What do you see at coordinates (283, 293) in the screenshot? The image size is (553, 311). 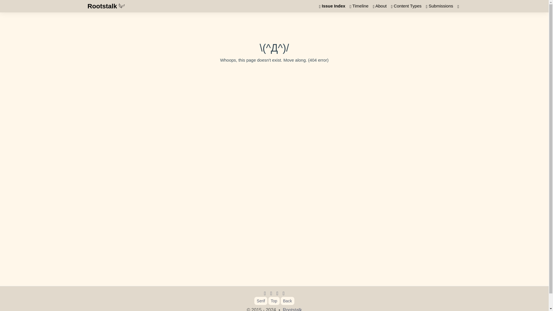 I see `Instagram` at bounding box center [283, 293].